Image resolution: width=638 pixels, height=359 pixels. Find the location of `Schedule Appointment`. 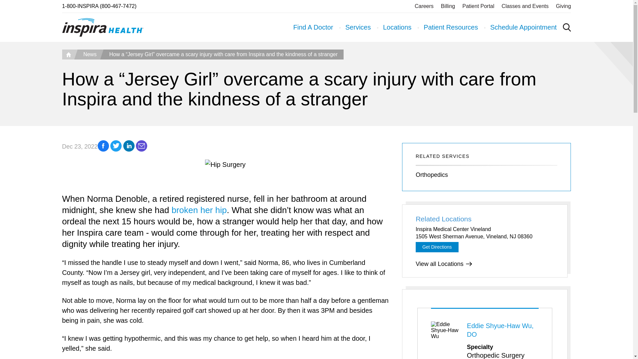

Schedule Appointment is located at coordinates (523, 27).